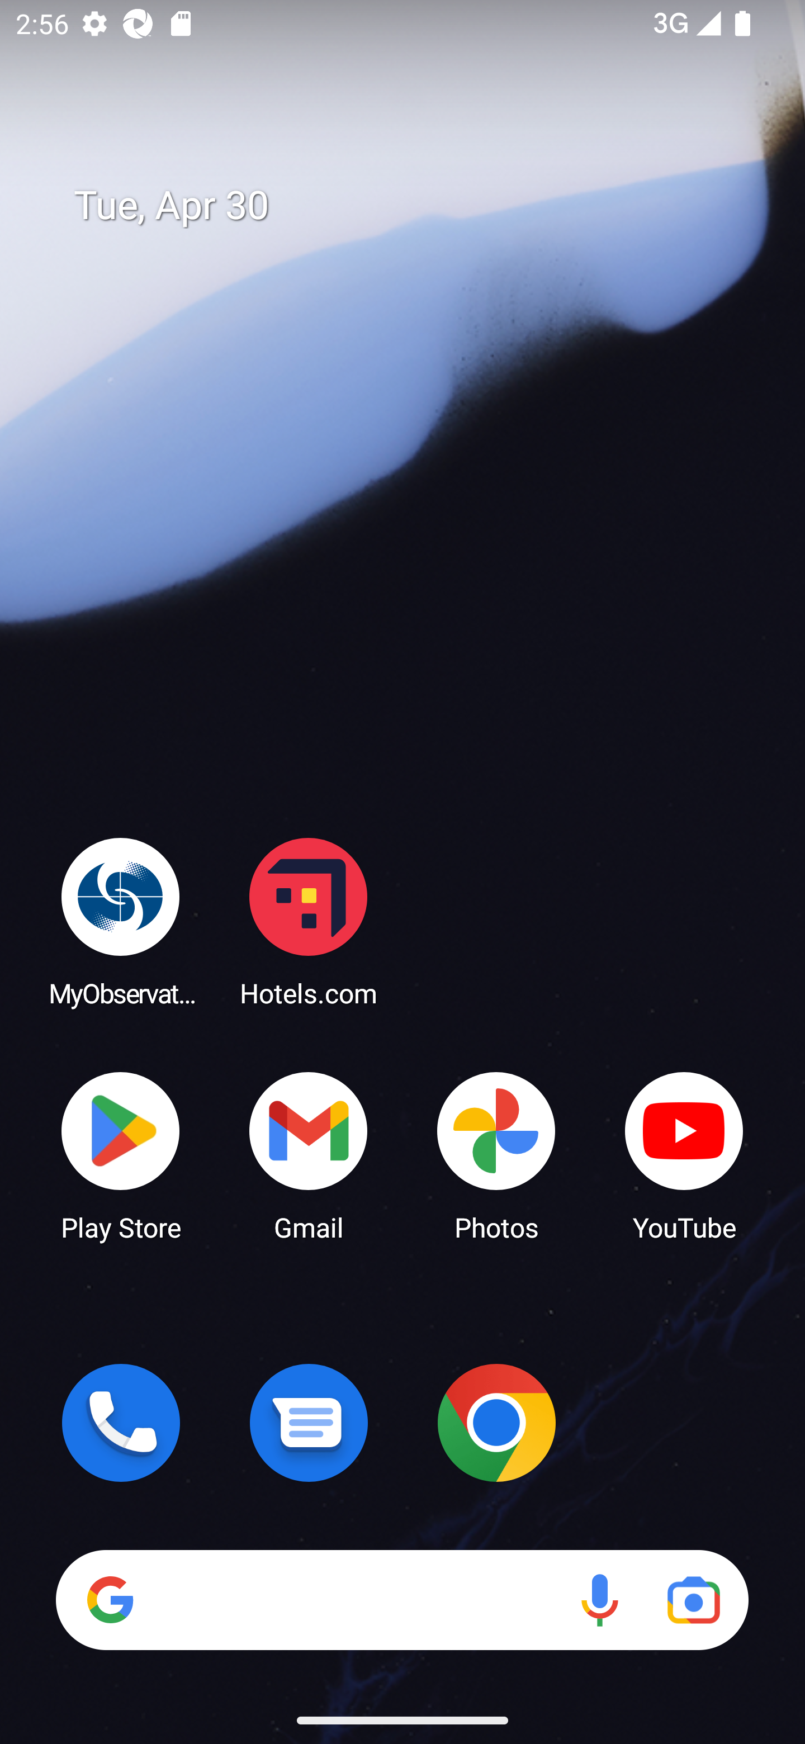 This screenshot has height=1744, width=805. I want to click on Gmail, so click(309, 1155).